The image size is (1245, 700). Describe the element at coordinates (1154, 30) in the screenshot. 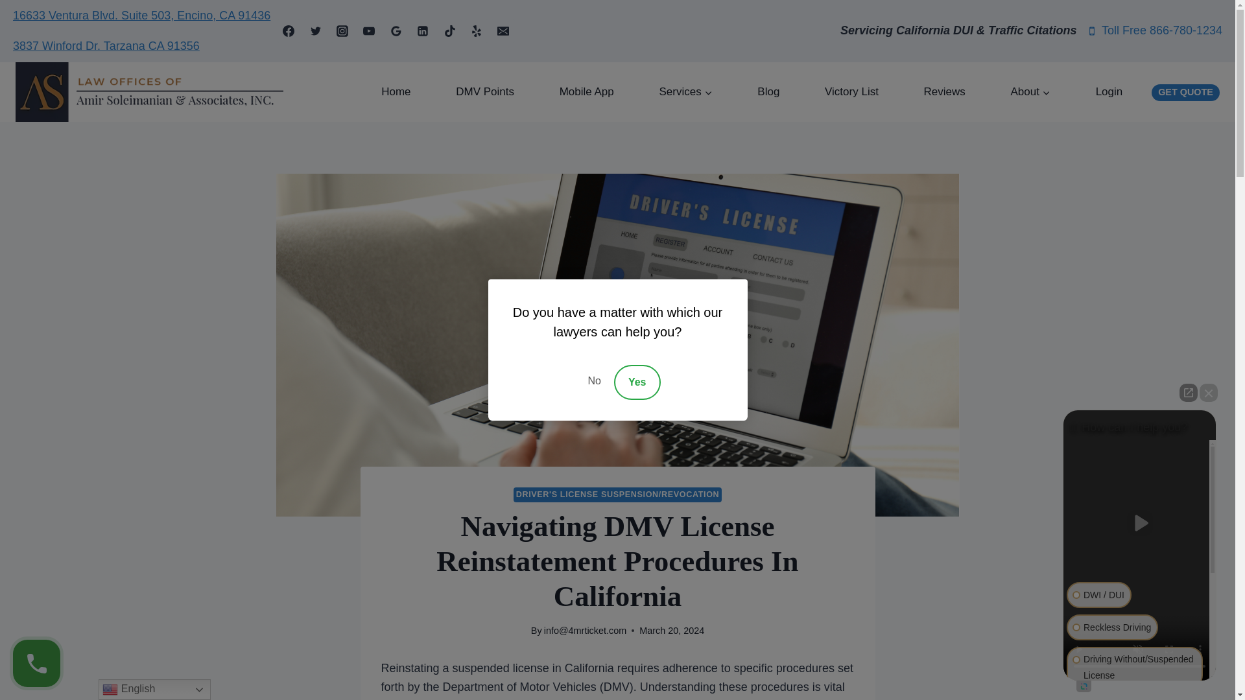

I see `Toll Free 866-780-1234` at that location.